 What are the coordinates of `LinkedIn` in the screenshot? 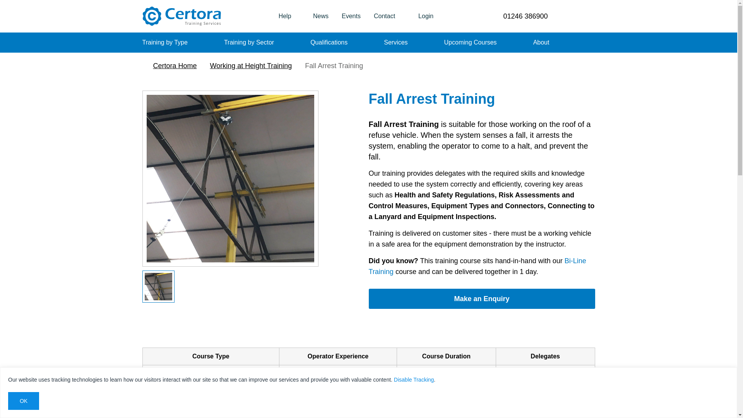 It's located at (591, 16).